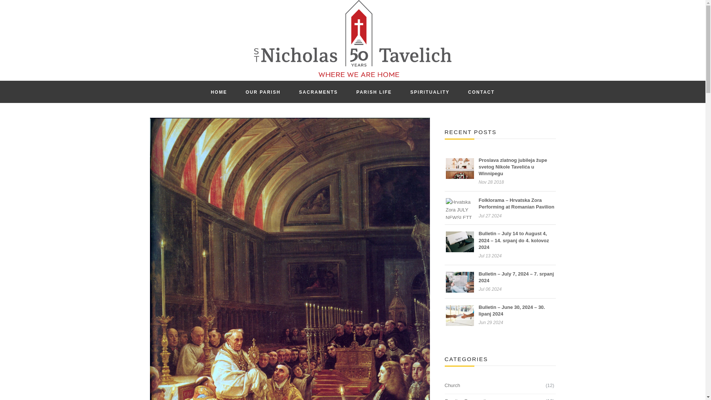 Image resolution: width=711 pixels, height=400 pixels. I want to click on SPIRITUALITY, so click(430, 92).